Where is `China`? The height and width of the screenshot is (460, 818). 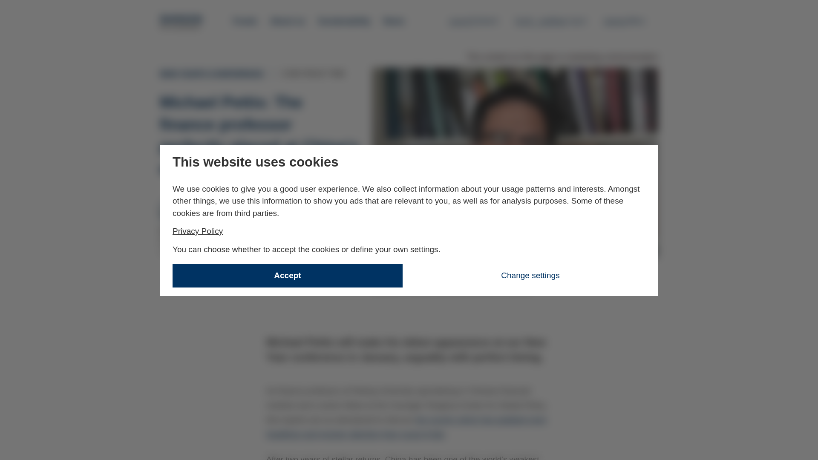 China is located at coordinates (474, 21).